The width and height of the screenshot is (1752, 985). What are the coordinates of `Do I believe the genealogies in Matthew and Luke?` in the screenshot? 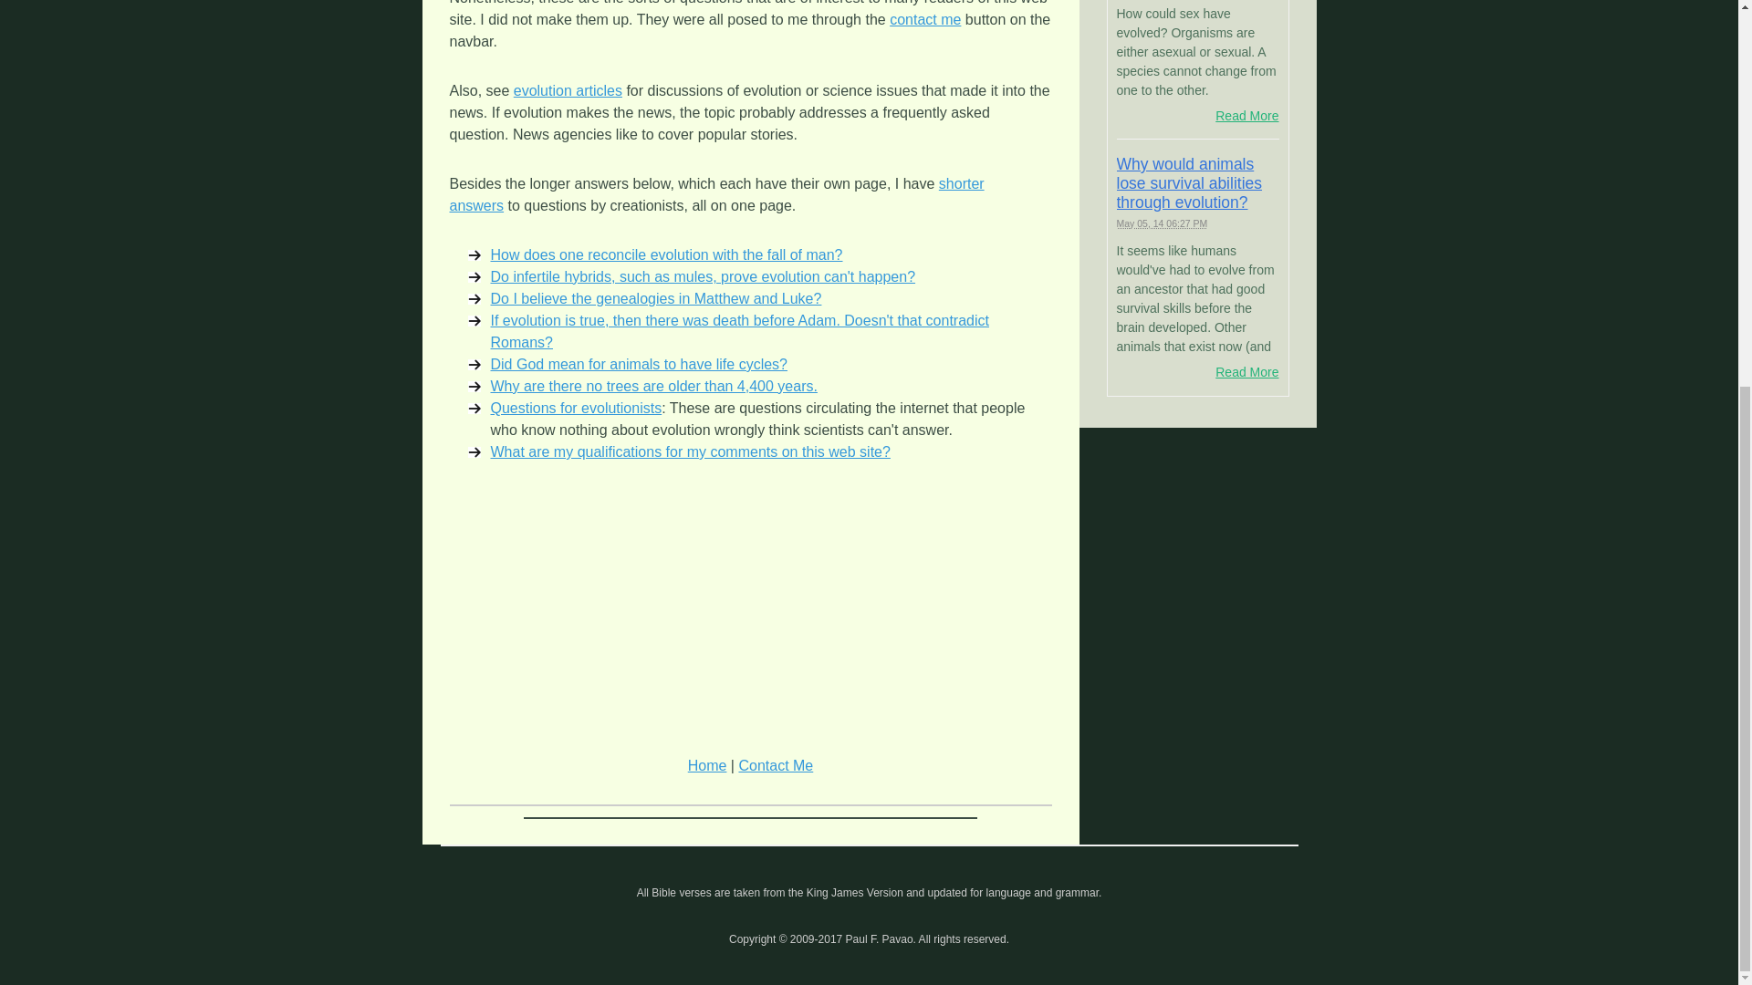 It's located at (655, 297).